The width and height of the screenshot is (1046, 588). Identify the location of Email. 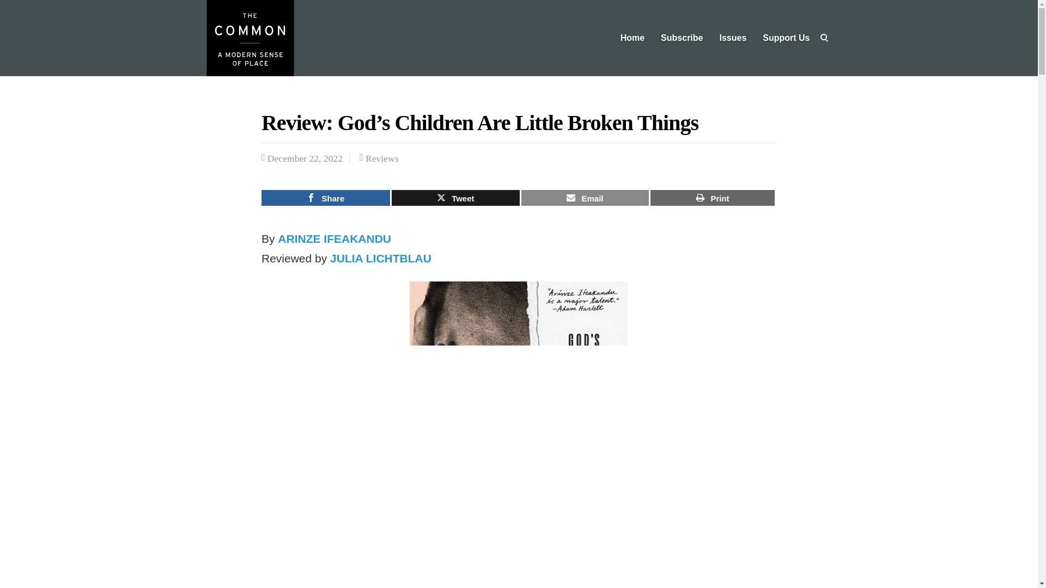
(585, 198).